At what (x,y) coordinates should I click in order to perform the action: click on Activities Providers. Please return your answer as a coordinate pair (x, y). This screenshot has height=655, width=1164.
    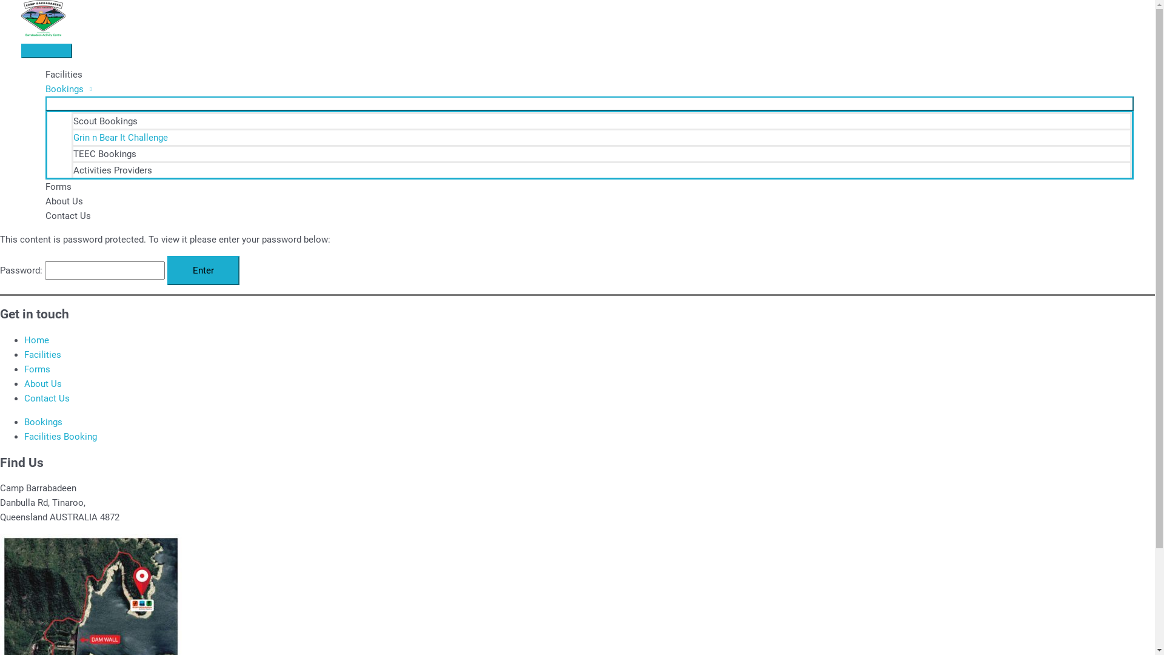
    Looking at the image, I should click on (601, 170).